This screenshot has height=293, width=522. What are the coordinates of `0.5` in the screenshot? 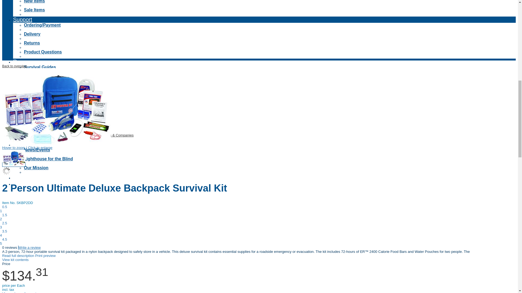 It's located at (4, 207).